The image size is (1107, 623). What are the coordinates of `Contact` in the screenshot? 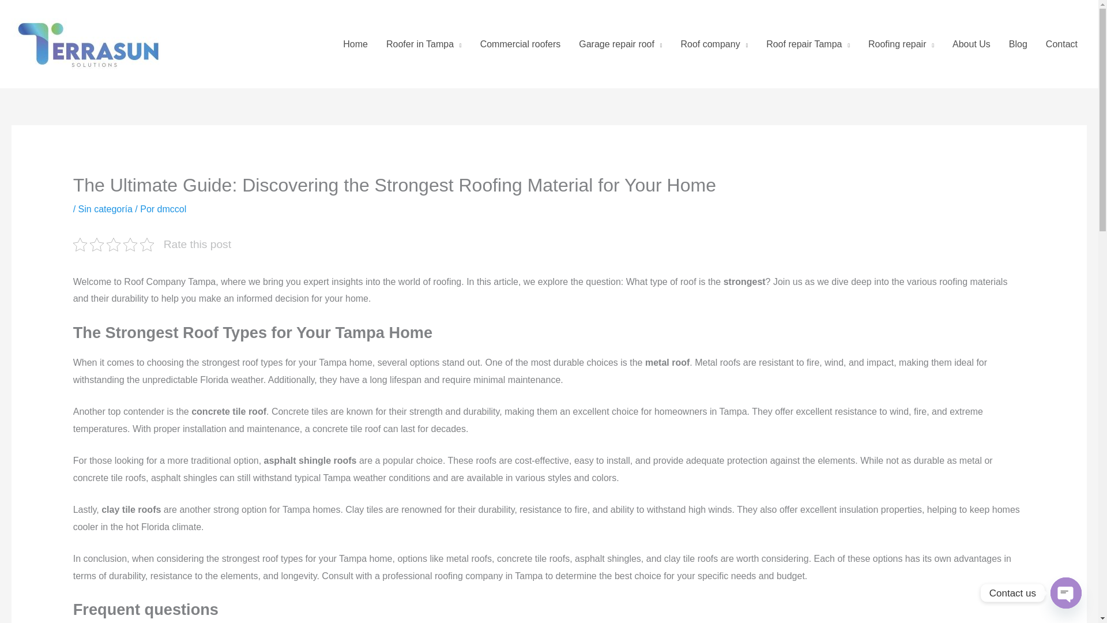 It's located at (1061, 44).